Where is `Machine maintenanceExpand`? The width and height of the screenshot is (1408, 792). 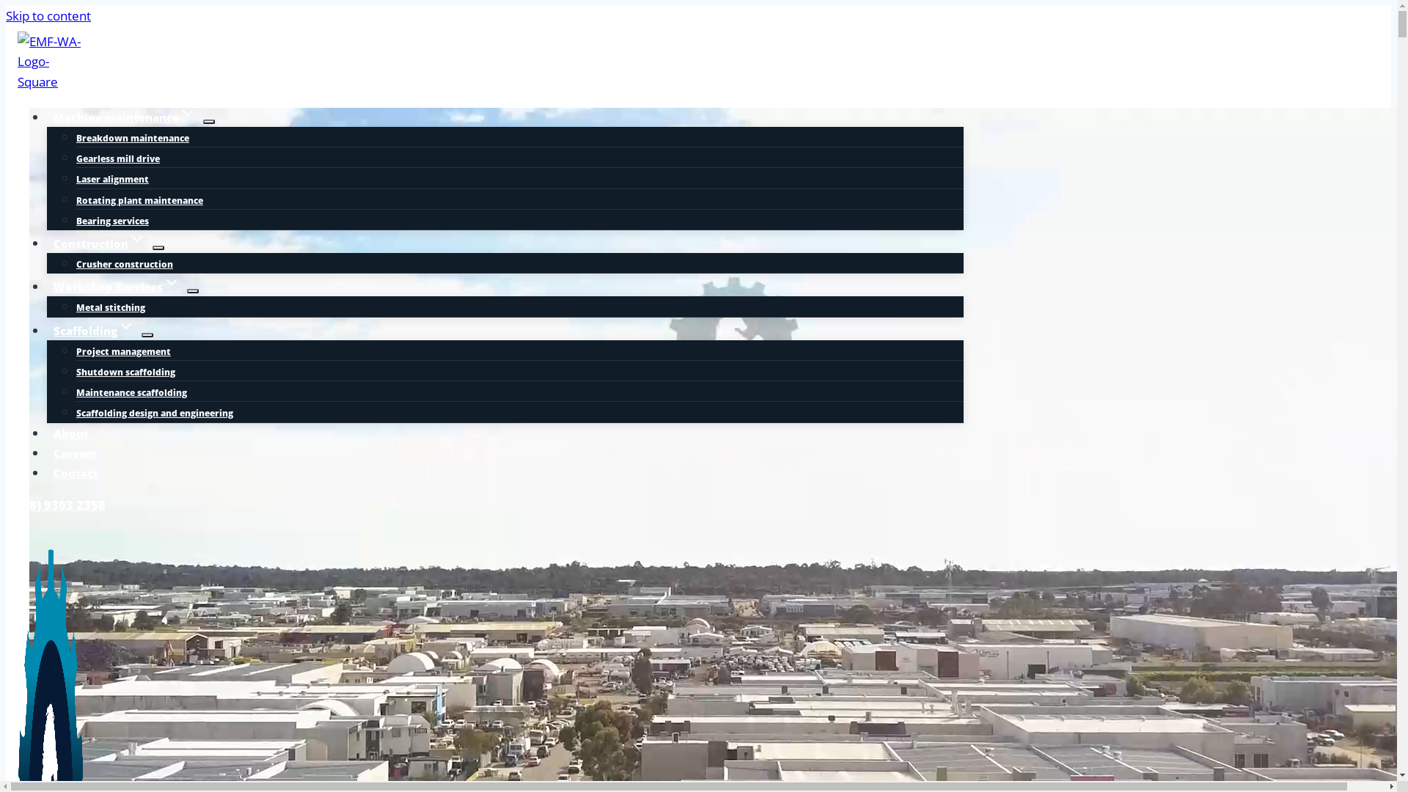 Machine maintenanceExpand is located at coordinates (125, 117).